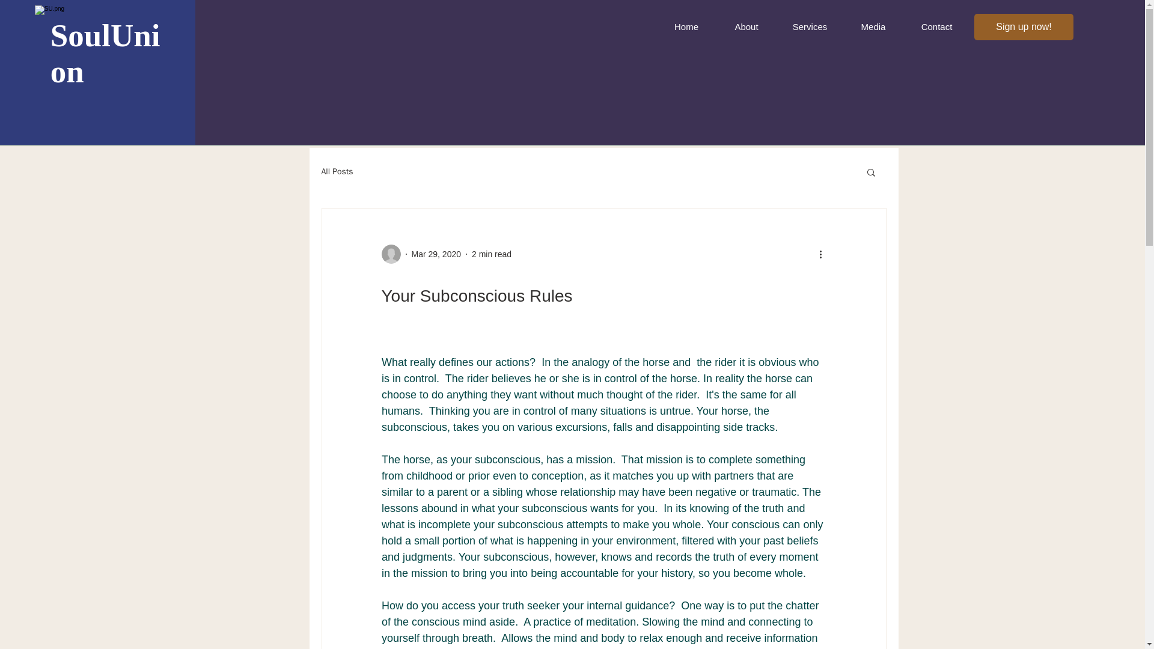 Image resolution: width=1154 pixels, height=649 pixels. Describe the element at coordinates (492, 253) in the screenshot. I see `2 min read` at that location.